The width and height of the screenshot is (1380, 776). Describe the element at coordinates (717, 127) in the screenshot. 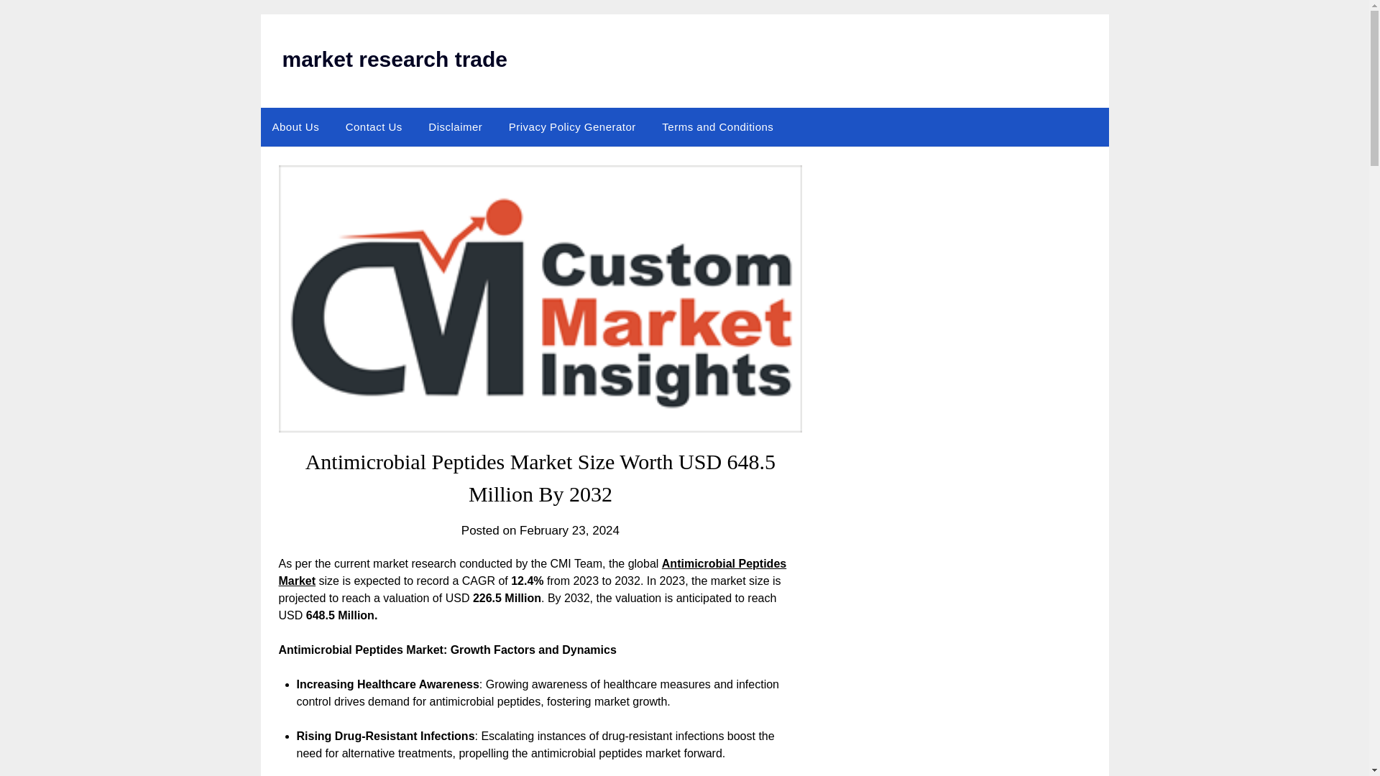

I see `Terms and Conditions` at that location.